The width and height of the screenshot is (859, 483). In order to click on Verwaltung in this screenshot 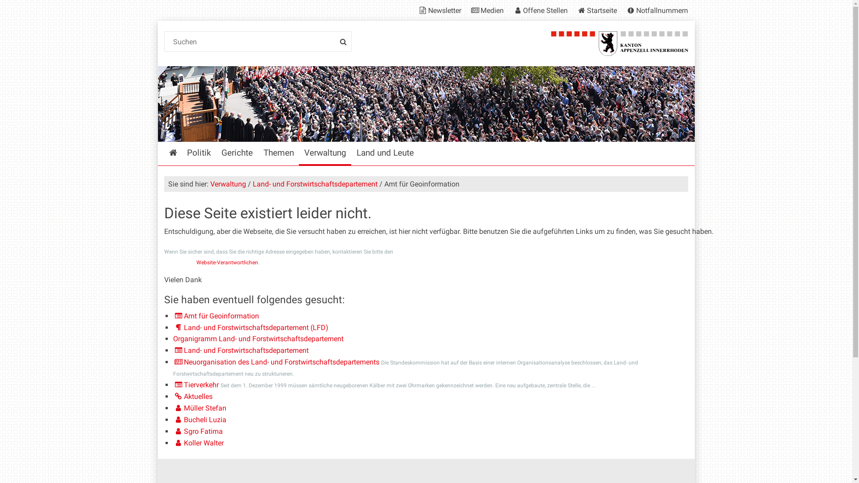, I will do `click(228, 184)`.